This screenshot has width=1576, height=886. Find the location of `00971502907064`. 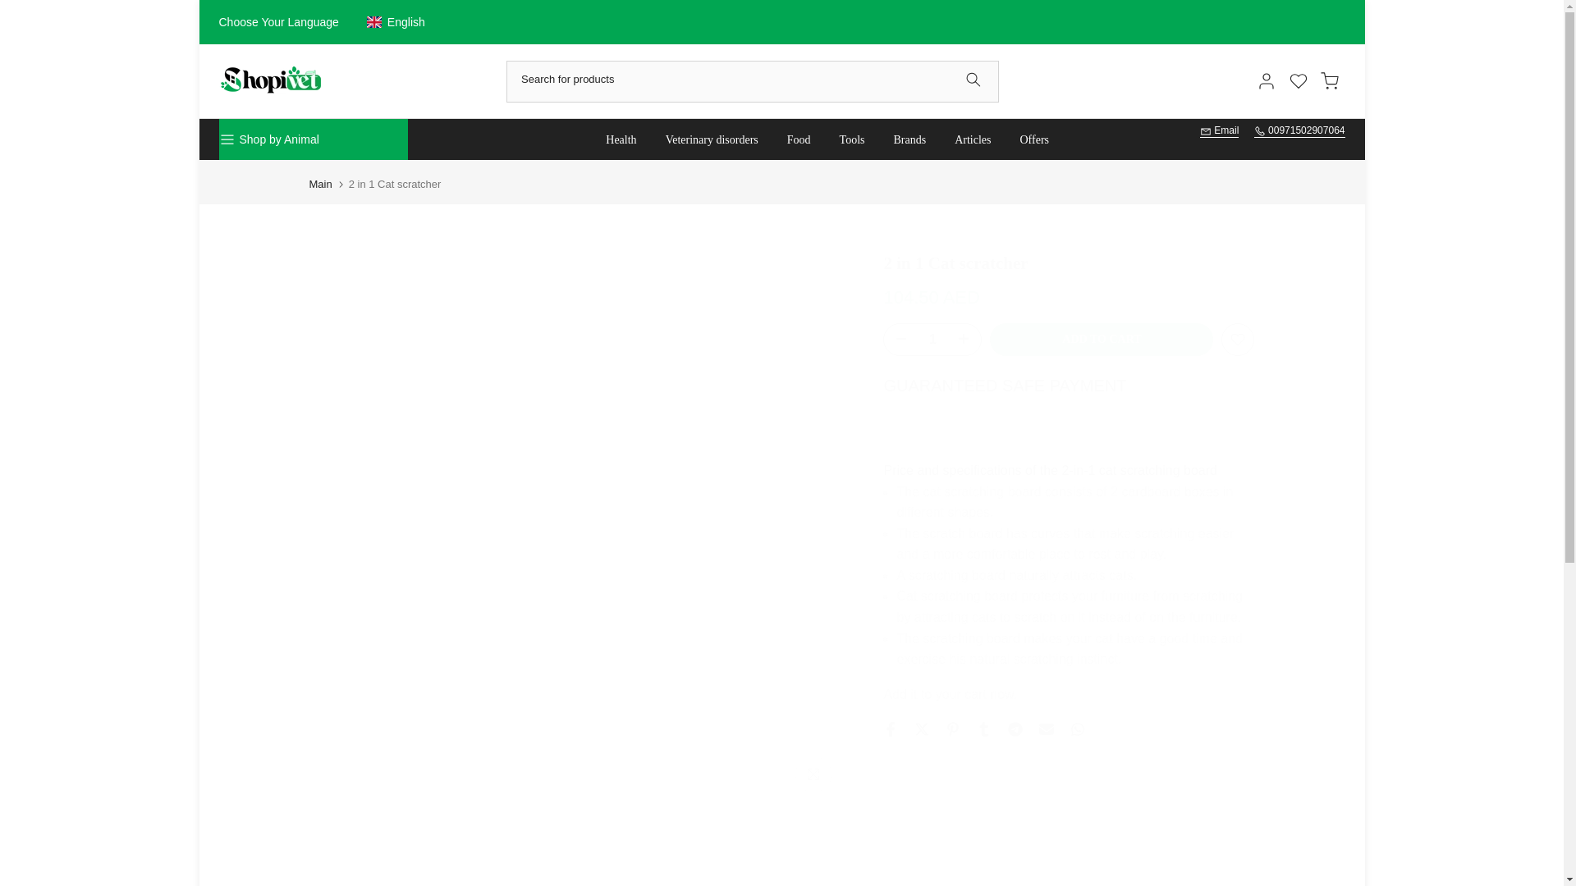

00971502907064 is located at coordinates (1300, 131).